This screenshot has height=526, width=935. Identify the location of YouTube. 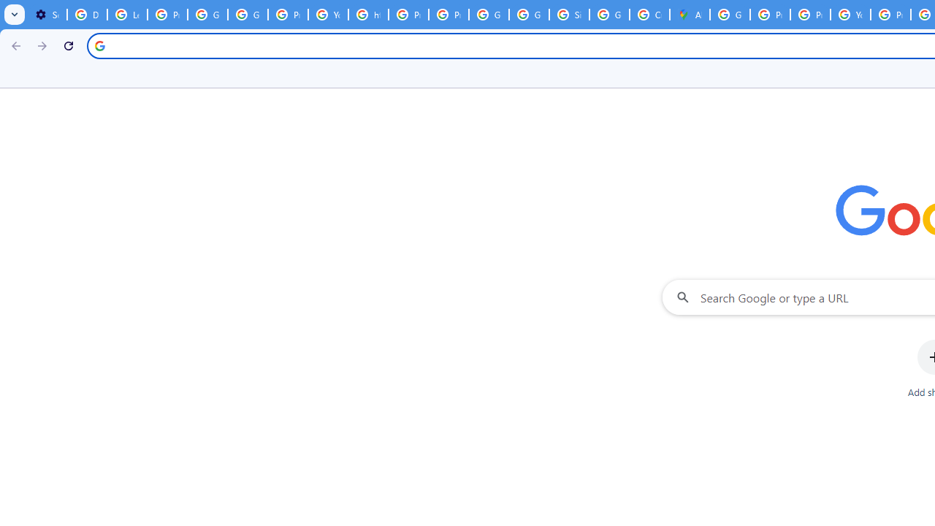
(850, 15).